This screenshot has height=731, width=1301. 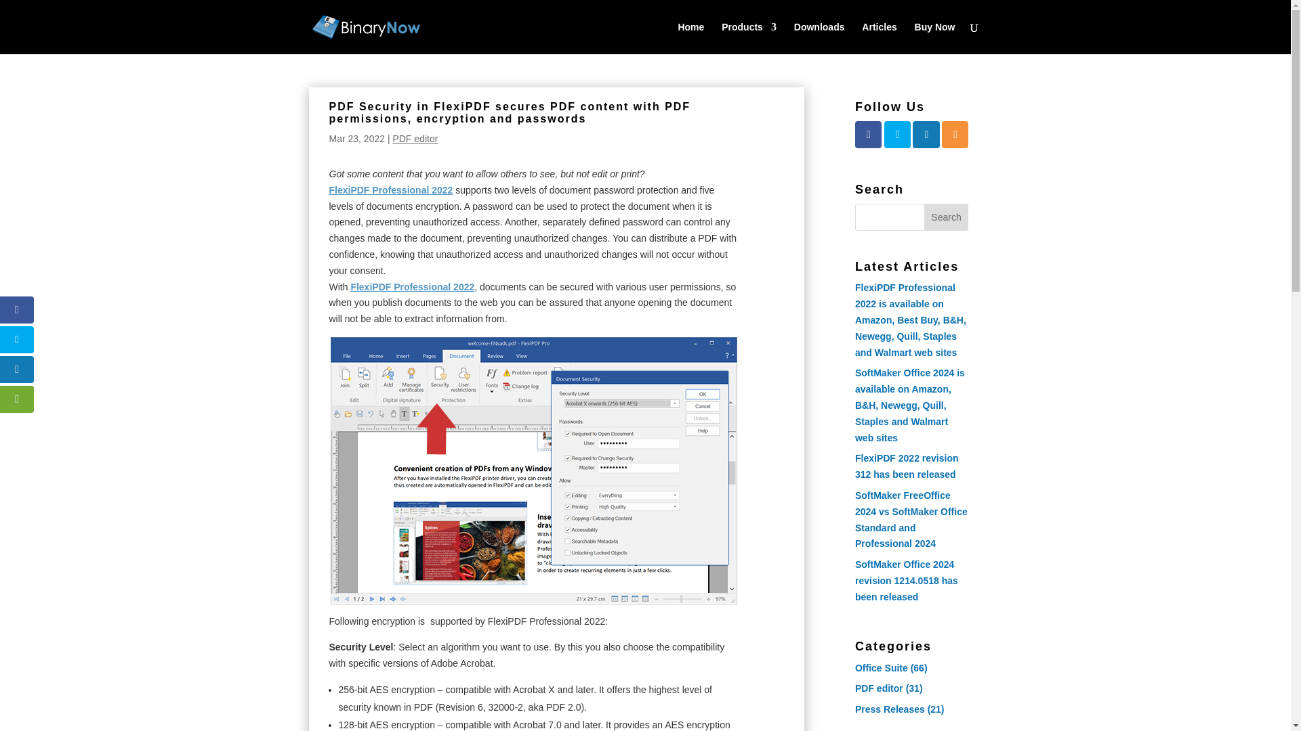 What do you see at coordinates (878, 688) in the screenshot?
I see `PDF editor` at bounding box center [878, 688].